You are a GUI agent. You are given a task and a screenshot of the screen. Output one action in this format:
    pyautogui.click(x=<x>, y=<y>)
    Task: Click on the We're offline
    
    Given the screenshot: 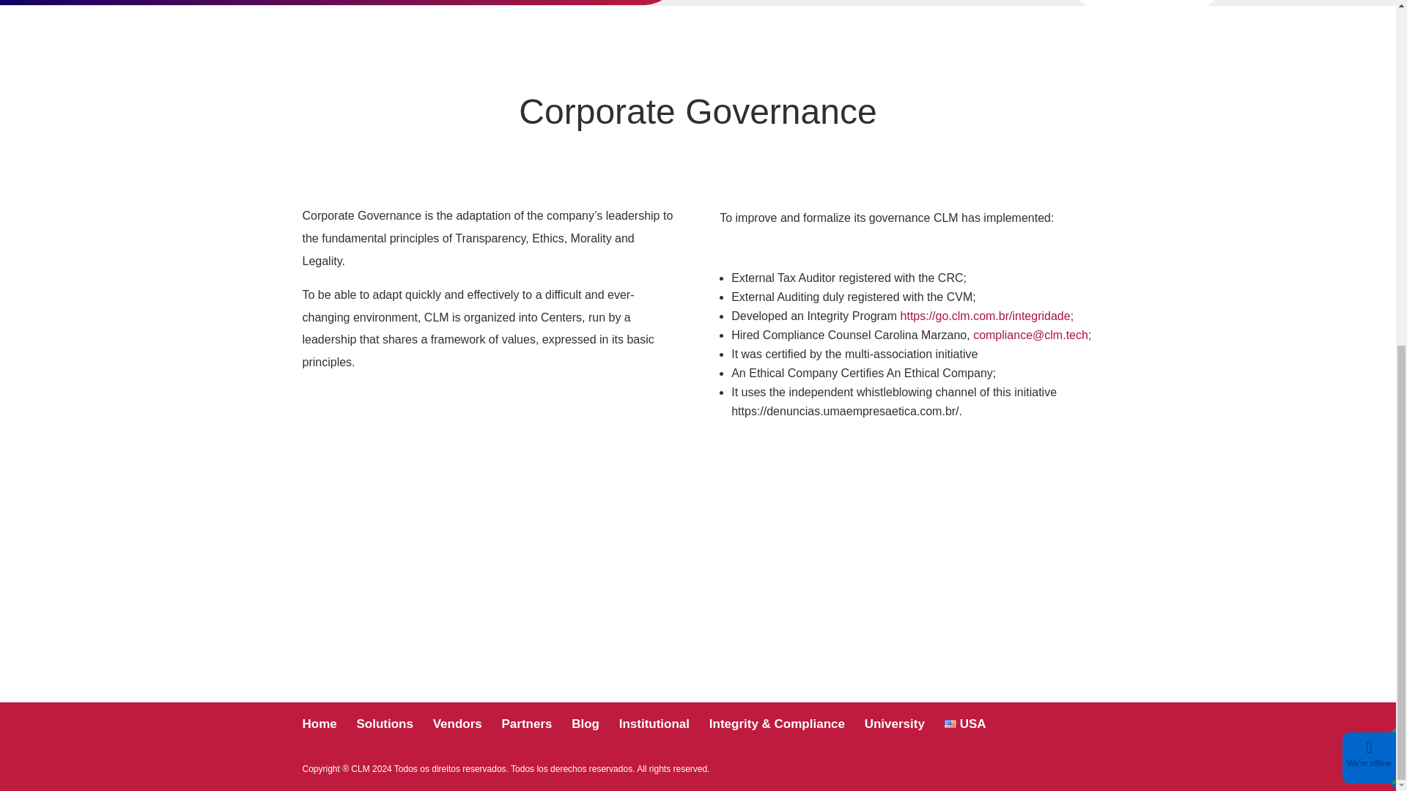 What is the action you would take?
    pyautogui.click(x=1369, y=152)
    